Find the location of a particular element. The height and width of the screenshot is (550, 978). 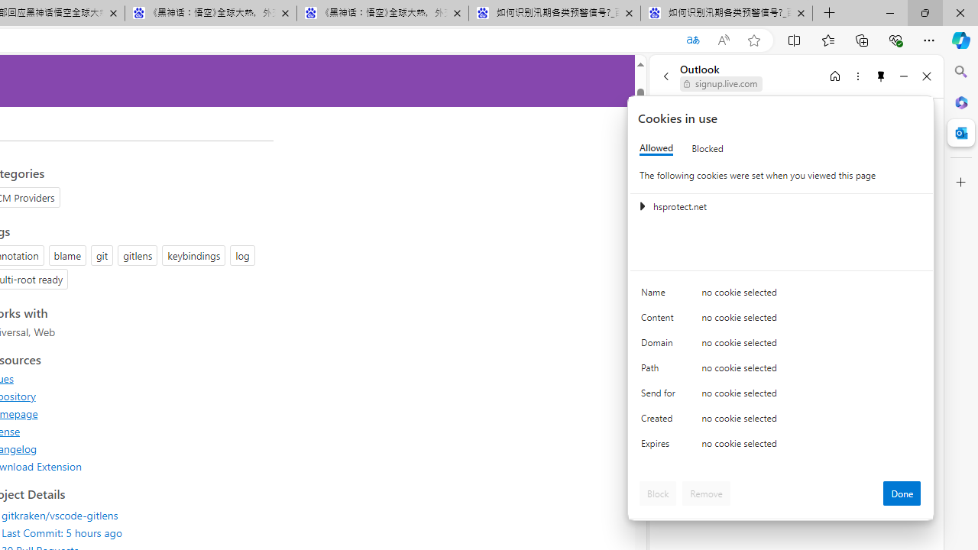

Expires is located at coordinates (660, 448).